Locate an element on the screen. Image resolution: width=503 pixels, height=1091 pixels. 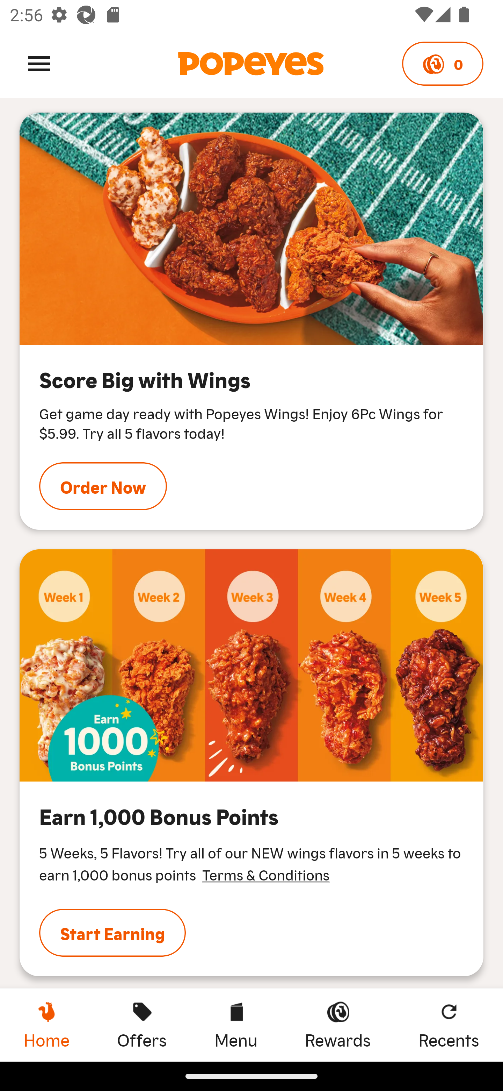
Offers Offers Offers is located at coordinates (142, 1025).